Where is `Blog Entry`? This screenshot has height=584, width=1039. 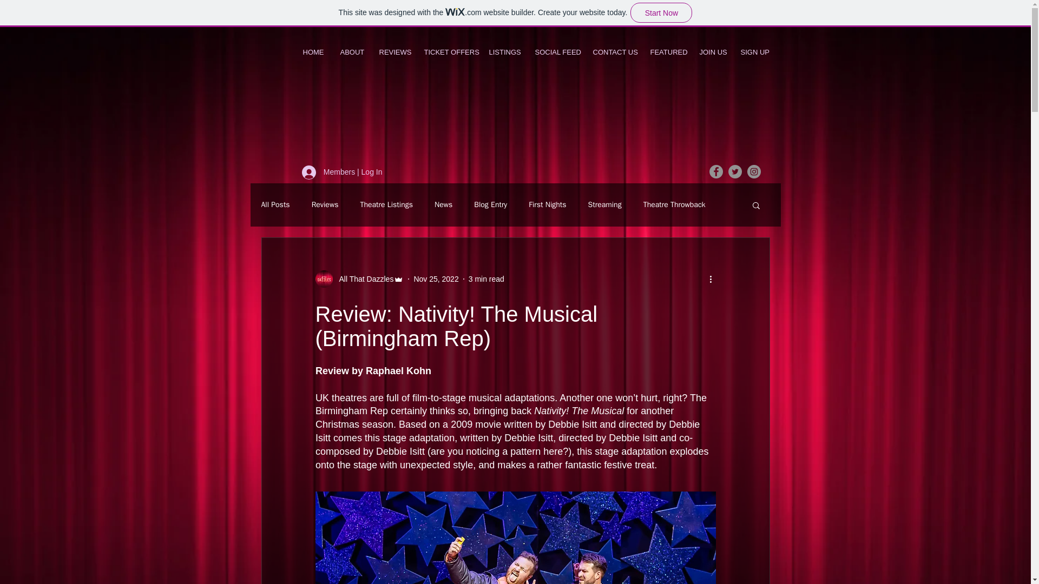 Blog Entry is located at coordinates (490, 204).